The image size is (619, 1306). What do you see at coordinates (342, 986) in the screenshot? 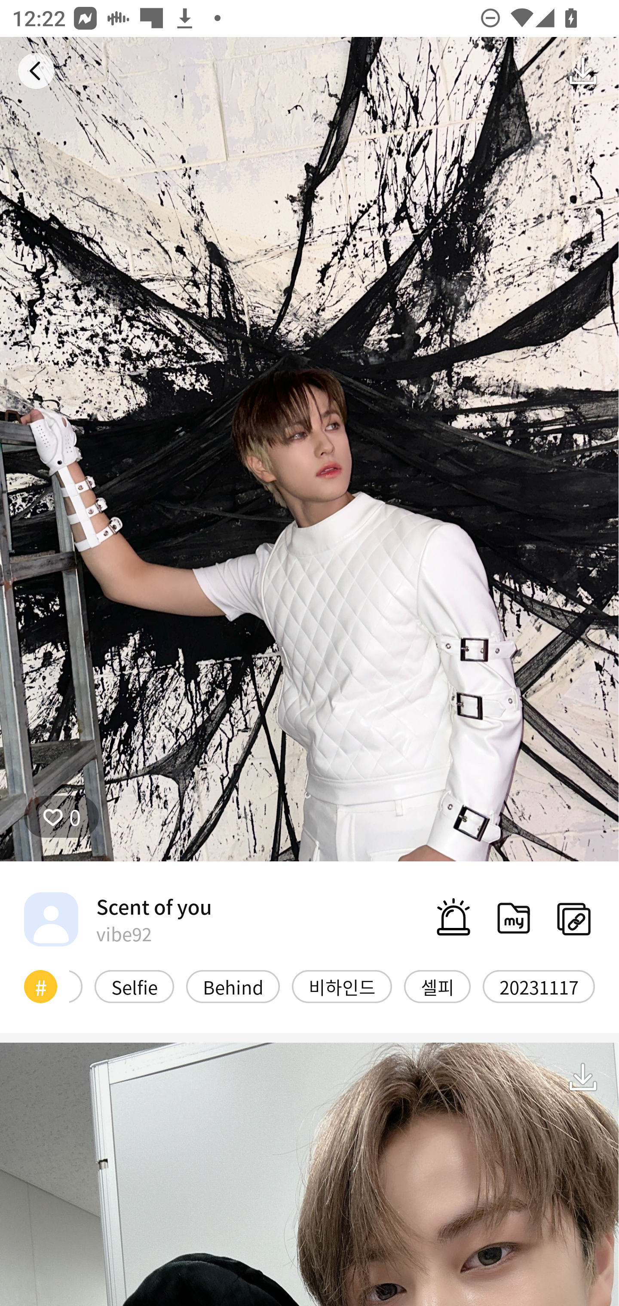
I see `비하인드` at bounding box center [342, 986].